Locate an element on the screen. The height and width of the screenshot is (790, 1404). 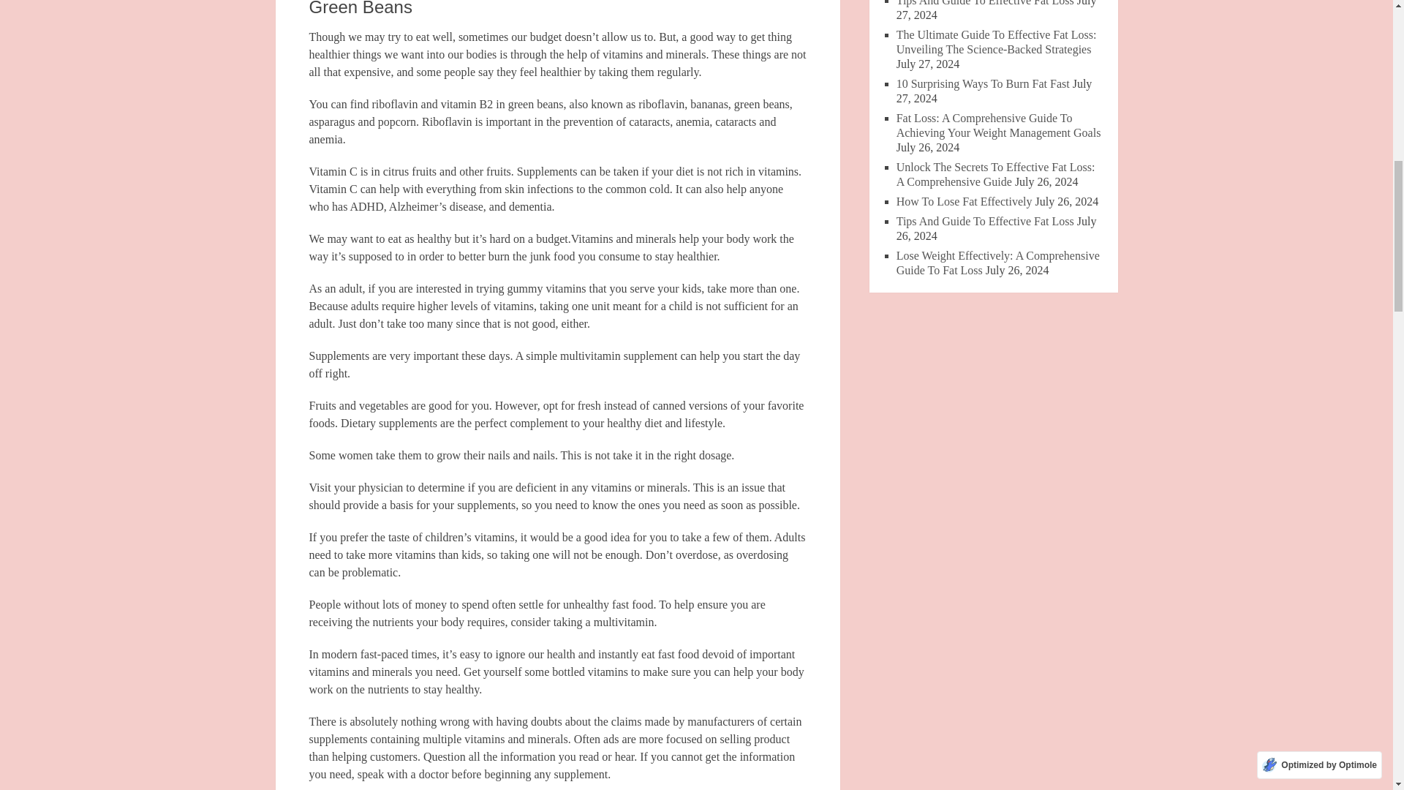
Tips And Guide To Effective Fat Loss is located at coordinates (985, 3).